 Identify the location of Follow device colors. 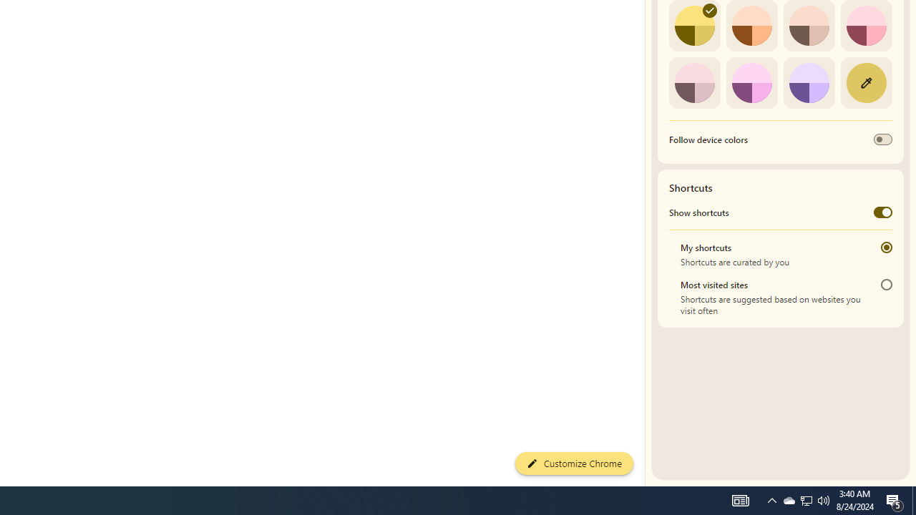
(883, 139).